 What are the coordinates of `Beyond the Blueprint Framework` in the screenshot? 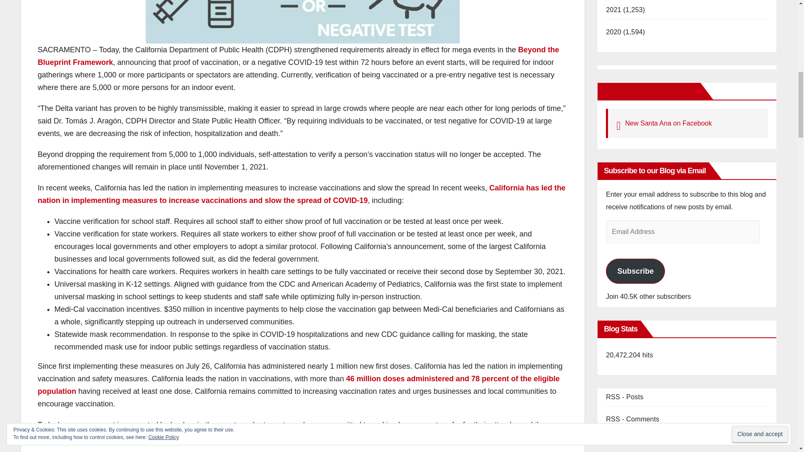 It's located at (298, 56).